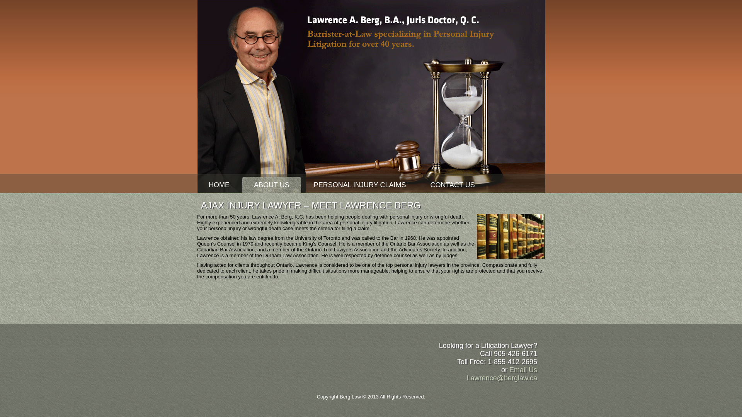 The width and height of the screenshot is (742, 417). I want to click on Email Us
Lawrence@berglaw.ca, so click(502, 374).